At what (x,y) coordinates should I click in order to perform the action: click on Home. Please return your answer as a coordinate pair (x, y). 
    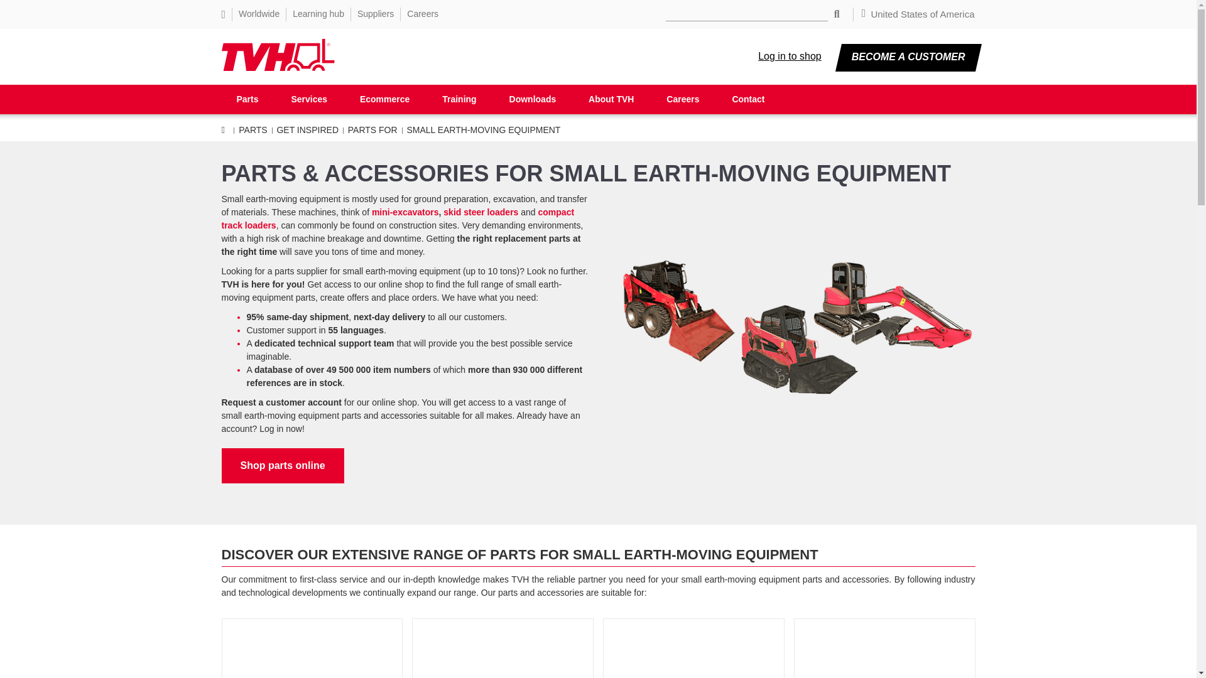
    Looking at the image, I should click on (277, 68).